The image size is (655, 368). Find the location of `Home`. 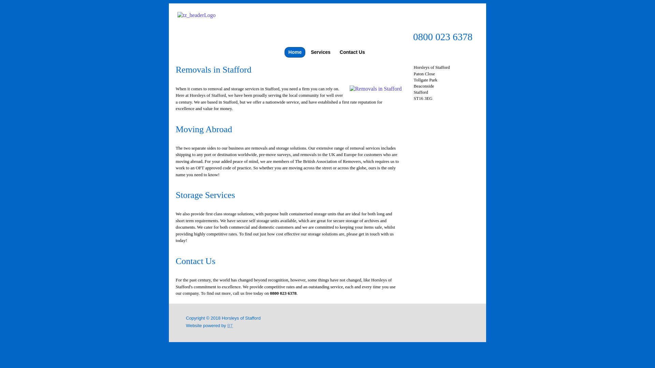

Home is located at coordinates (295, 52).